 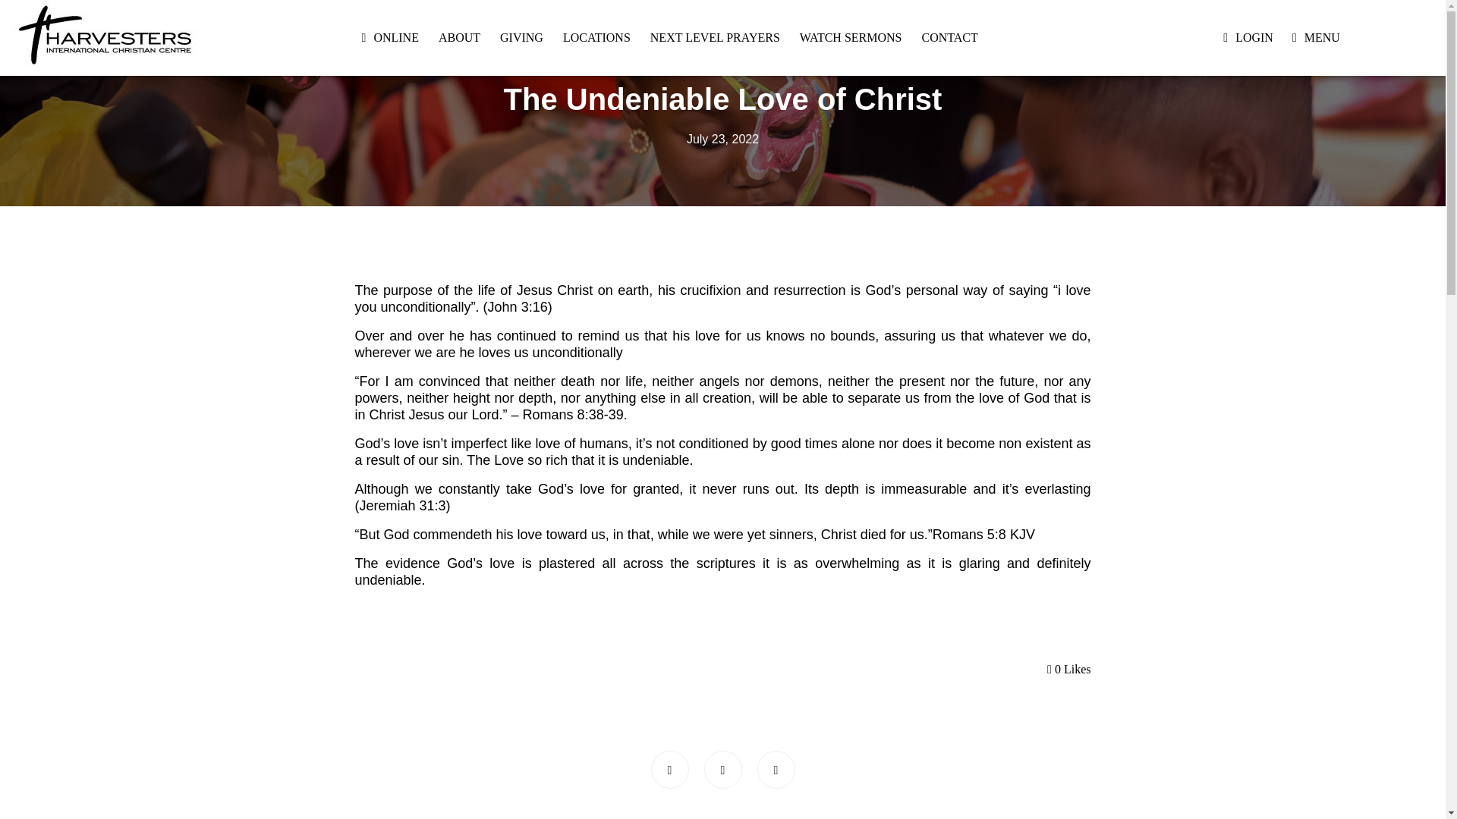 What do you see at coordinates (1322, 38) in the screenshot?
I see `MENU` at bounding box center [1322, 38].